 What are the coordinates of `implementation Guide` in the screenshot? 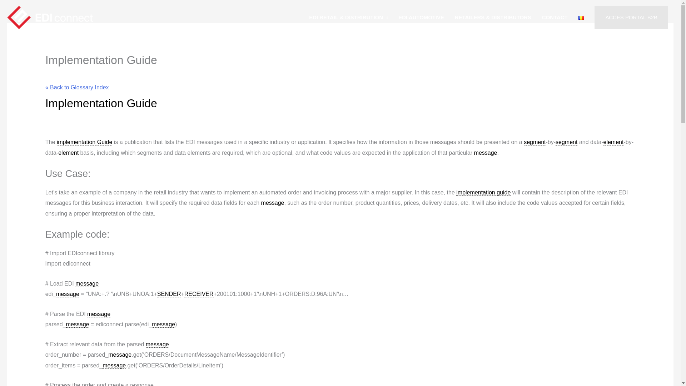 It's located at (84, 142).